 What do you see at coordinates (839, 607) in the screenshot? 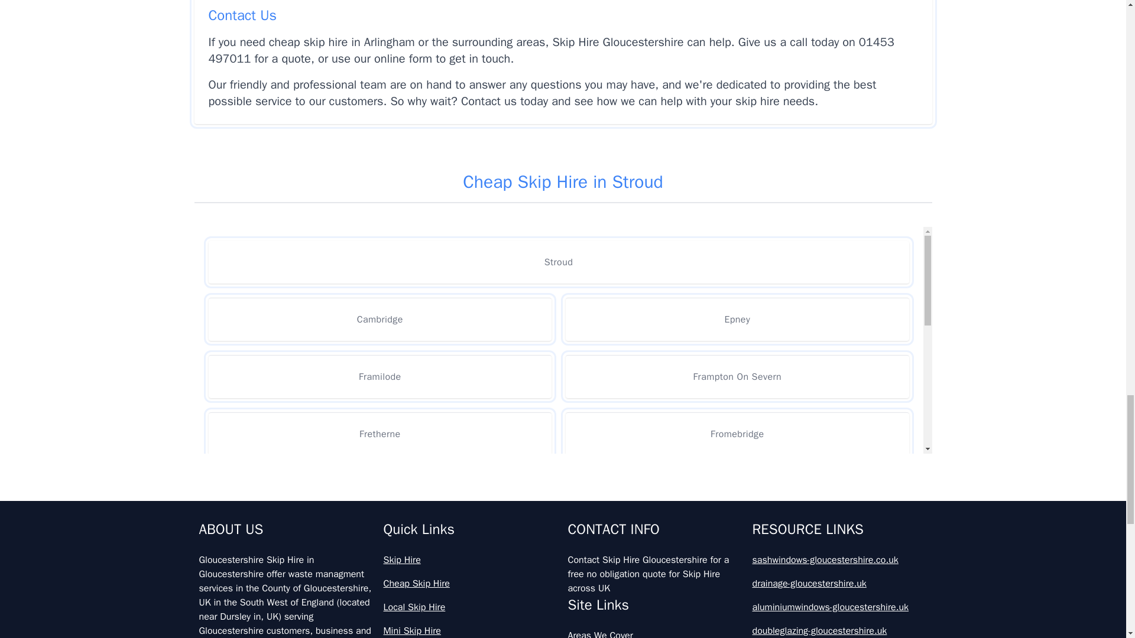
I see `aluminiumwindows-gloucestershire.uk` at bounding box center [839, 607].